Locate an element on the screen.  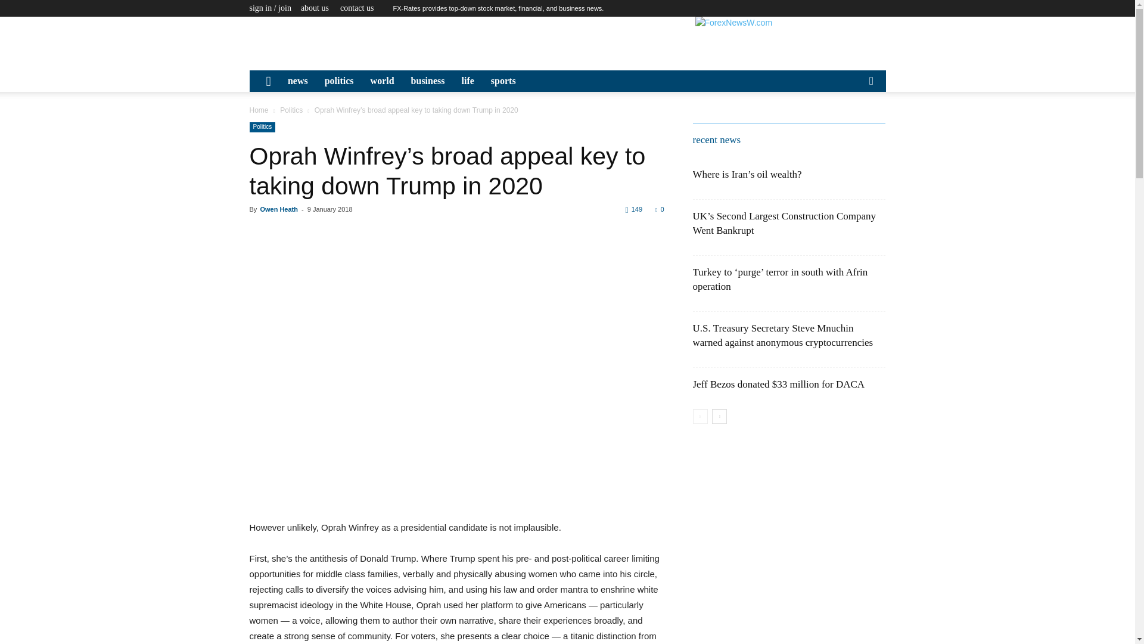
business is located at coordinates (428, 81).